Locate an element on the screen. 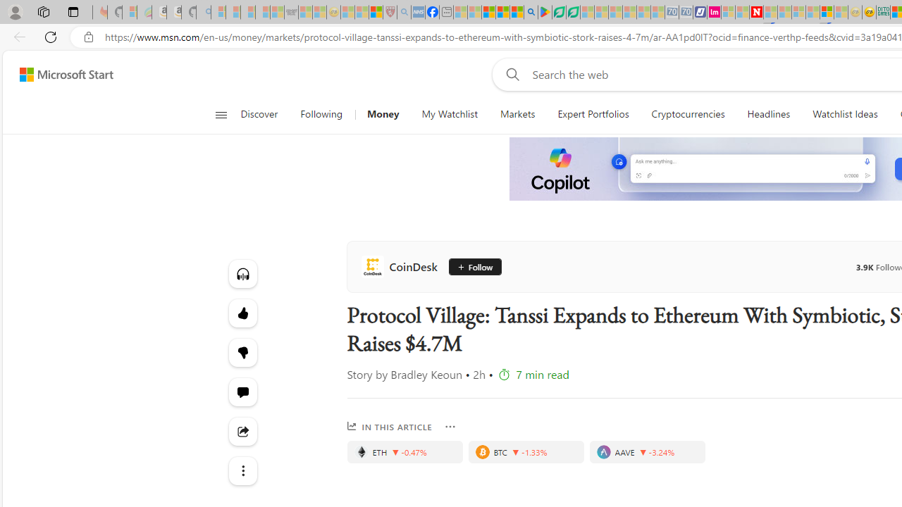 The image size is (902, 507). Jobs - lastminute.com Investor Portal is located at coordinates (713, 13).